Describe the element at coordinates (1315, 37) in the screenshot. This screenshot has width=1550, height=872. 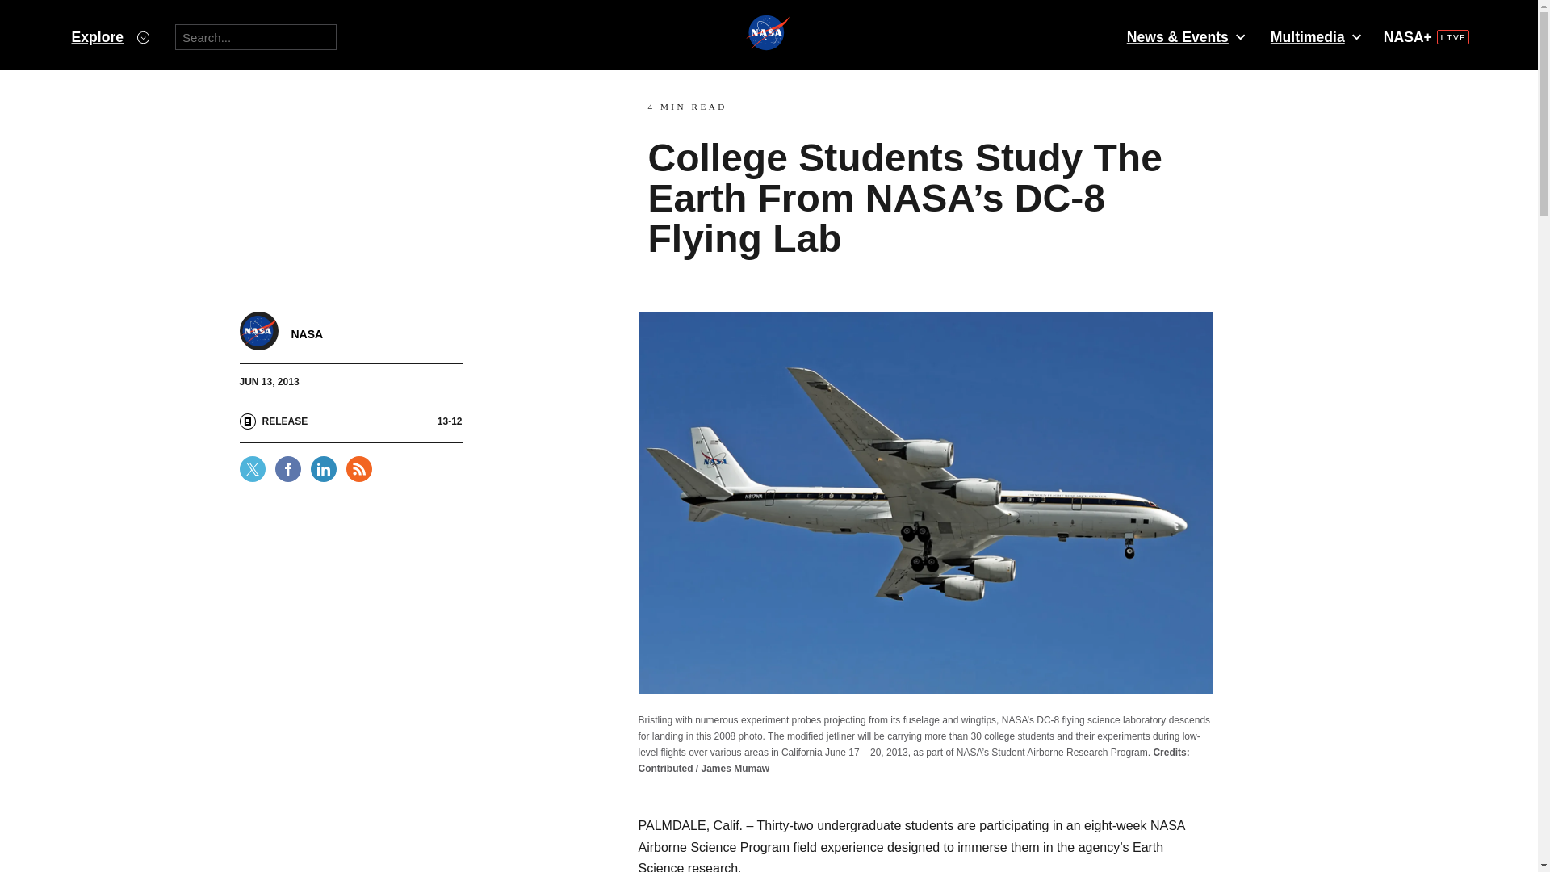
I see `Multimedia` at that location.